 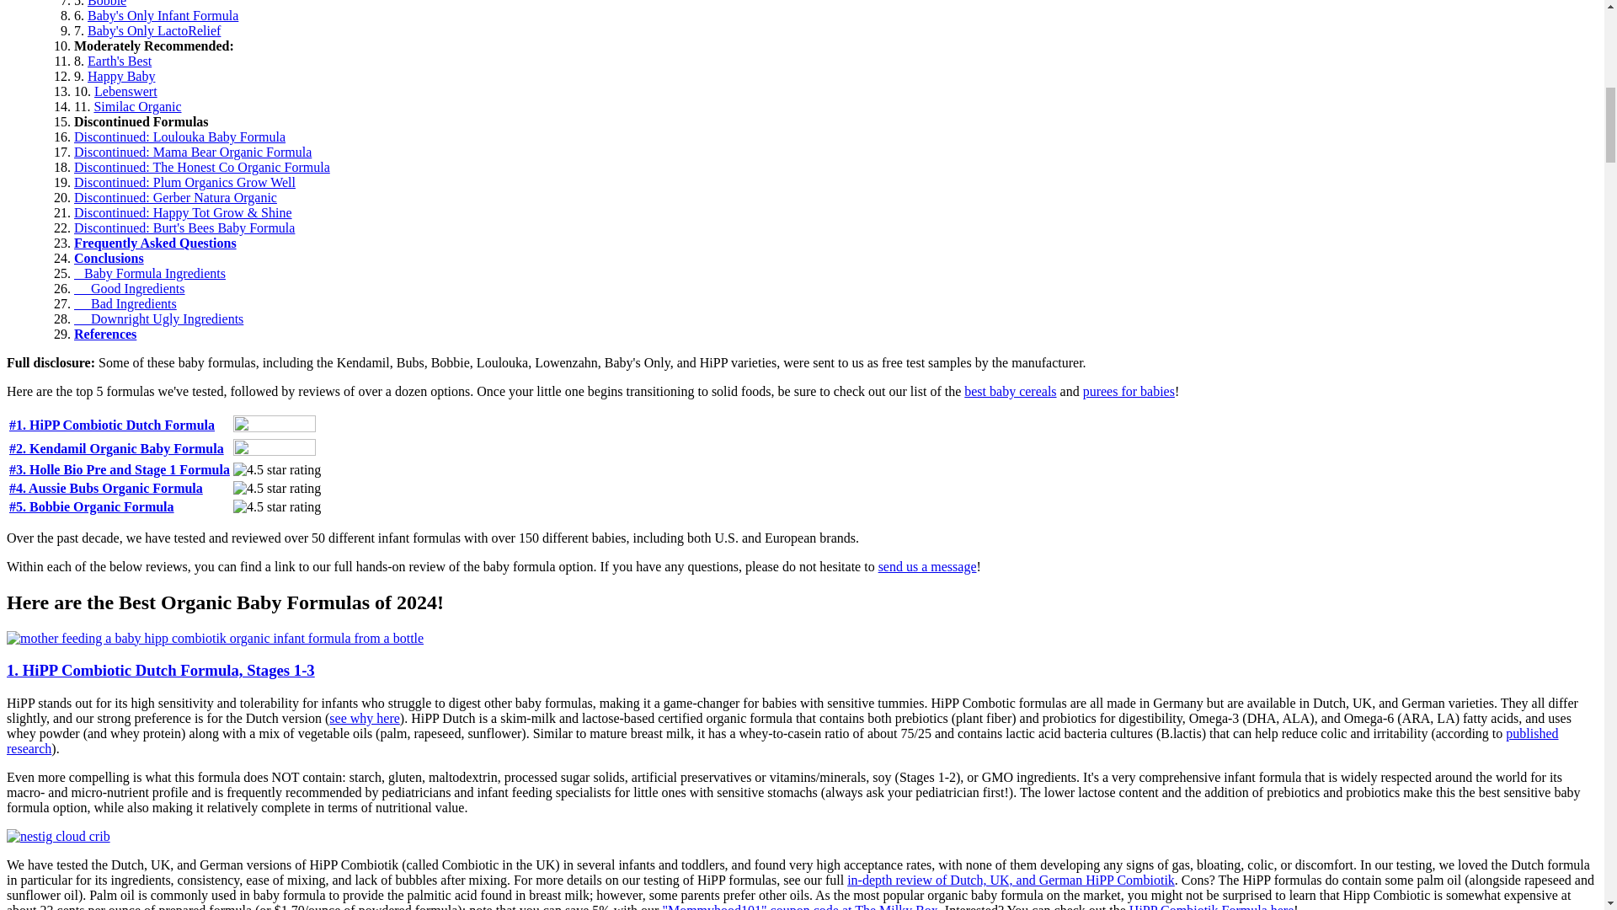 I want to click on Discontinued: Plum Organics Grow Well, so click(x=185, y=182).